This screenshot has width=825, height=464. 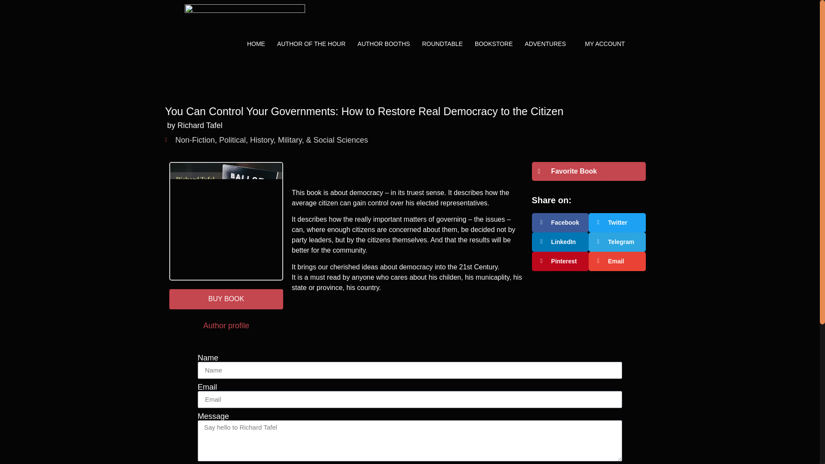 I want to click on Favorite Book, so click(x=567, y=171).